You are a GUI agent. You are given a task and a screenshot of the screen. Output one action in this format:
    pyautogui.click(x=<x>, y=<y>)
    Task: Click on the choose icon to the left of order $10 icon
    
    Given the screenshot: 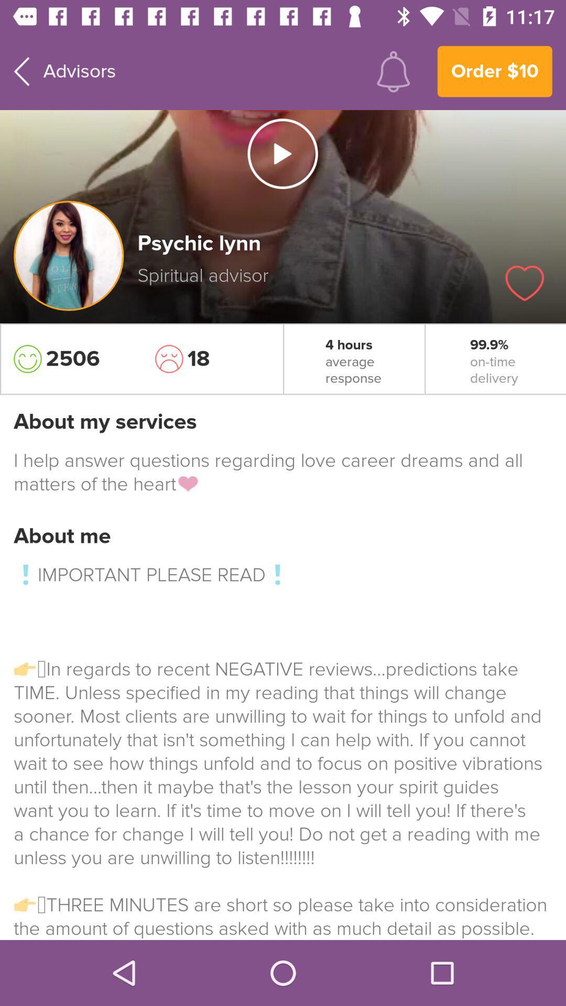 What is the action you would take?
    pyautogui.click(x=393, y=71)
    